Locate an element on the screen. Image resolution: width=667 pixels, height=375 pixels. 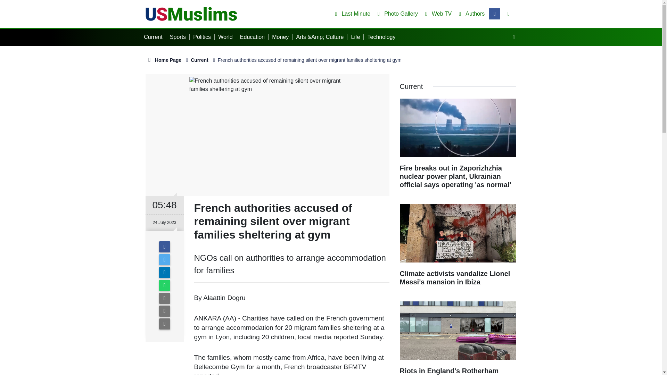
US Muslims is located at coordinates (191, 13).